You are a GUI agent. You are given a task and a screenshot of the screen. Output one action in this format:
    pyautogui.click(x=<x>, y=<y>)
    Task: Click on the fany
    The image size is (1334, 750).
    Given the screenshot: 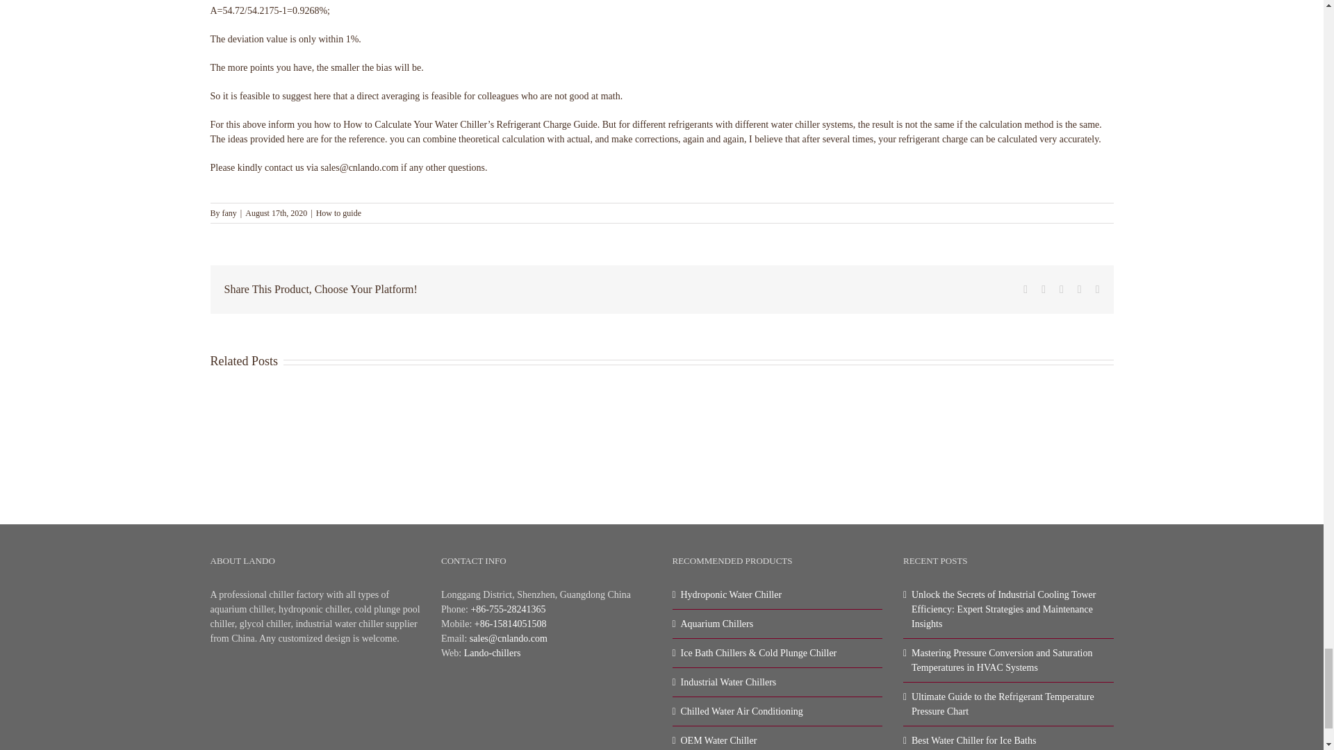 What is the action you would take?
    pyautogui.click(x=229, y=213)
    